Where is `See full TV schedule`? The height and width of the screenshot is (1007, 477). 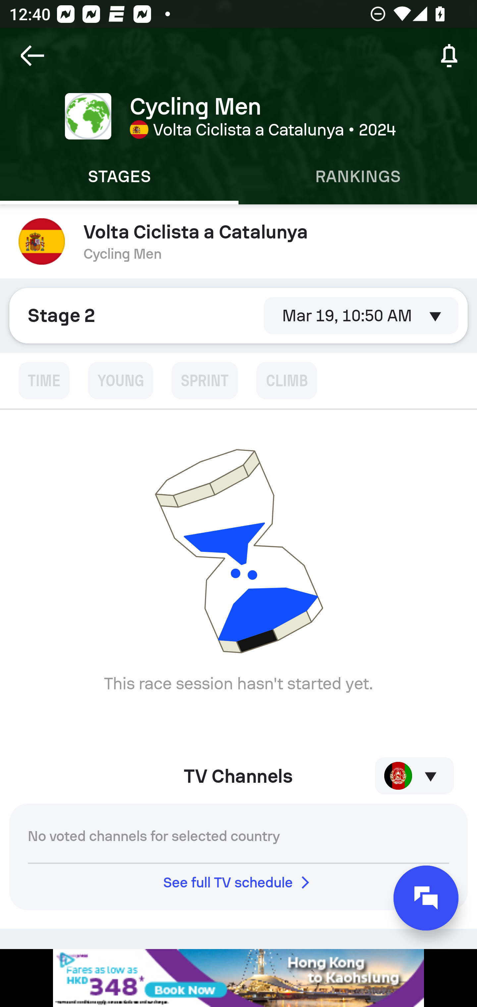 See full TV schedule is located at coordinates (238, 882).